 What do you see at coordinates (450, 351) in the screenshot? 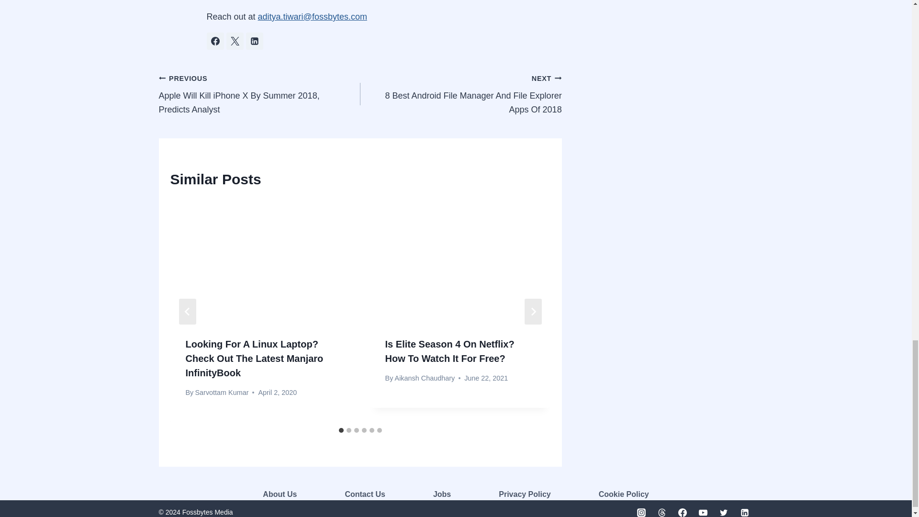
I see `Is Elite Season 4 On Netflix? How To Watch It For Free?` at bounding box center [450, 351].